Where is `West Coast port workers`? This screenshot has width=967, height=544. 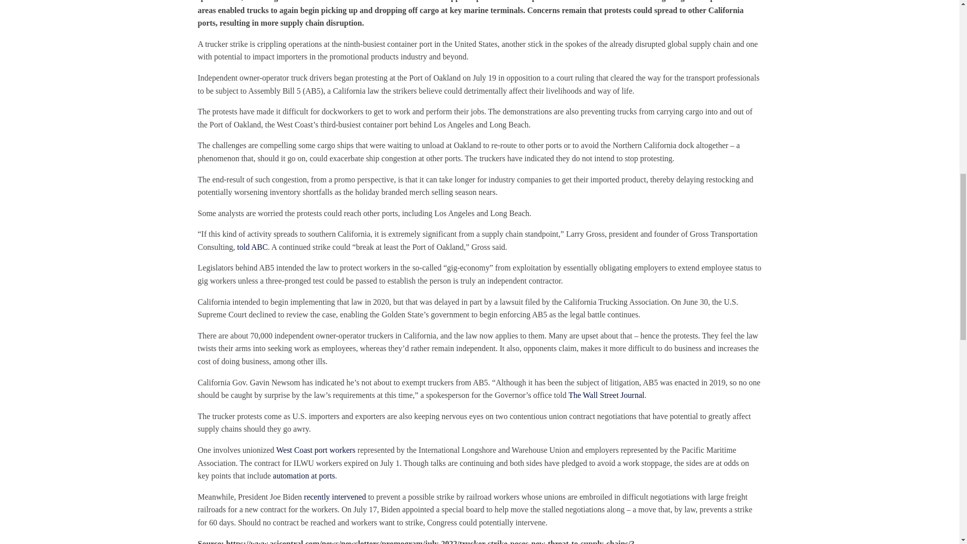
West Coast port workers is located at coordinates (315, 449).